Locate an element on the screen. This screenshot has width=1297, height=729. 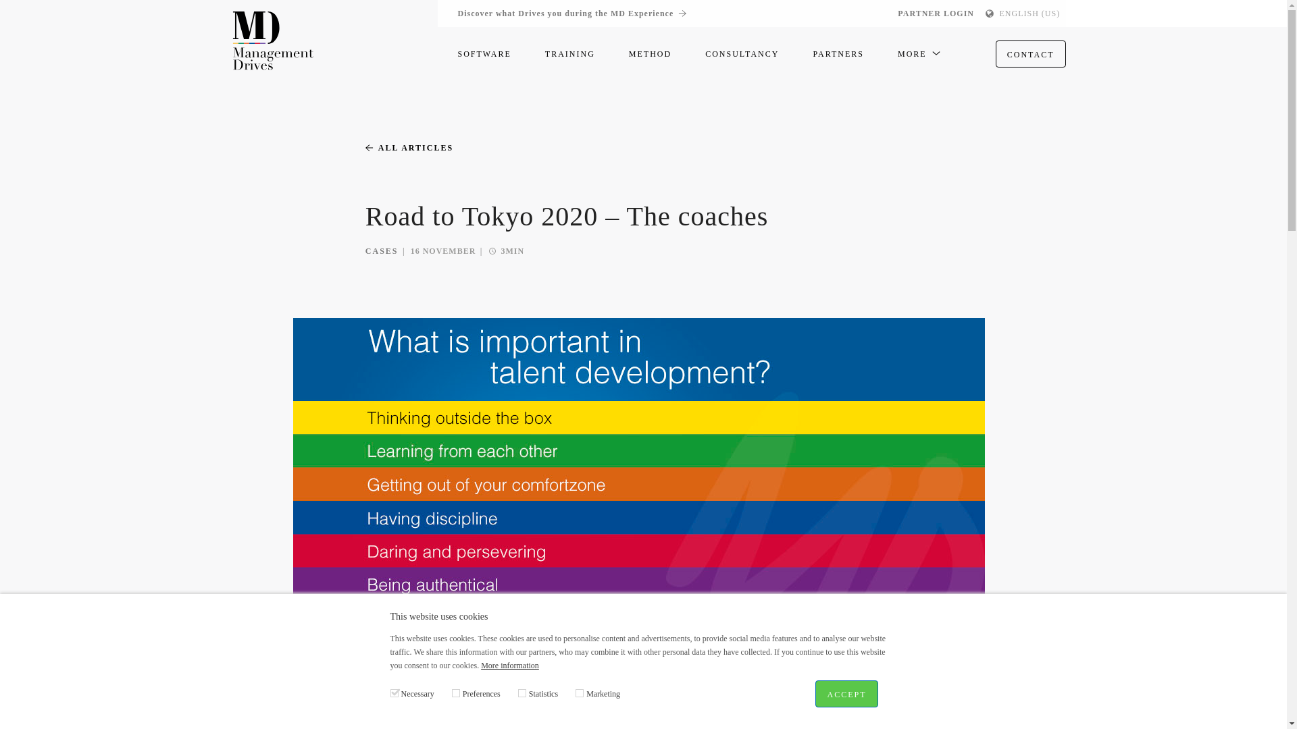
CONSULTANCY is located at coordinates (742, 53).